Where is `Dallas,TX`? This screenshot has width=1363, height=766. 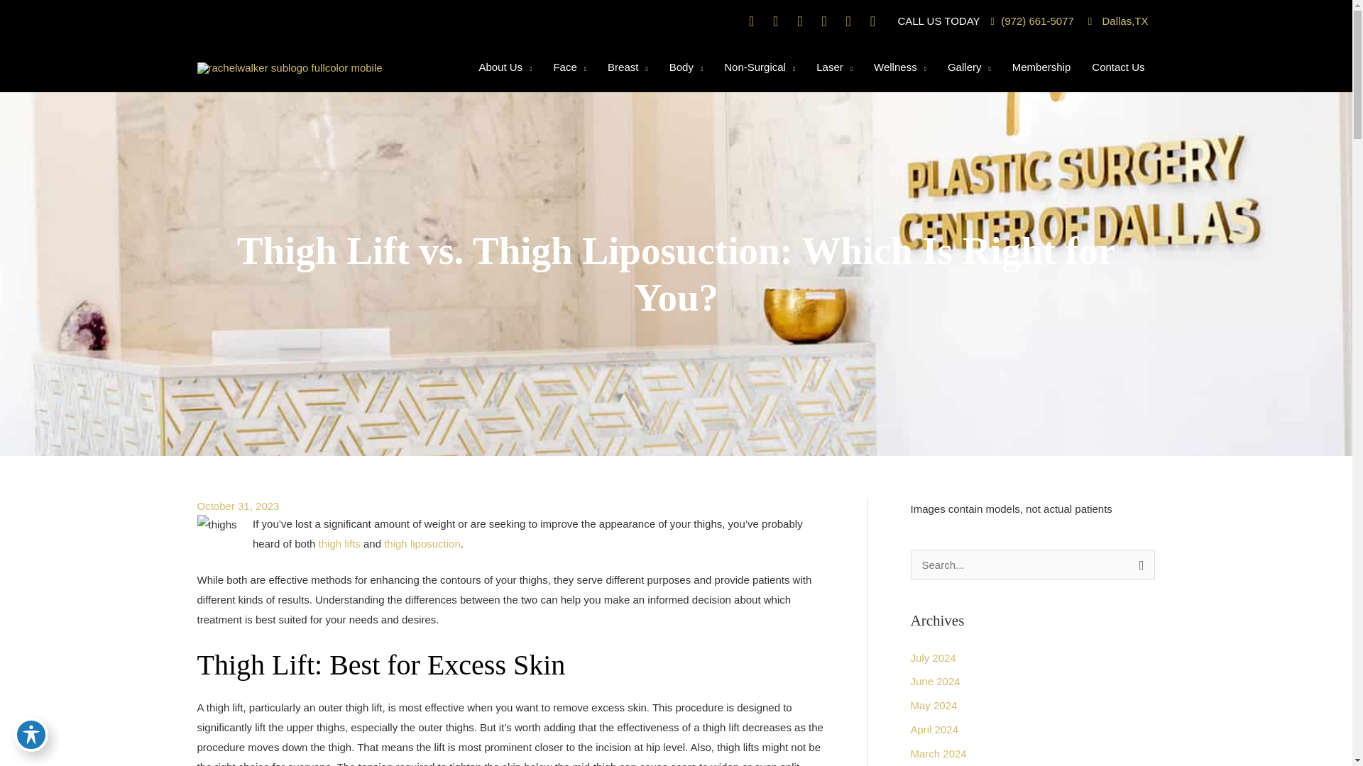
Dallas,TX is located at coordinates (1118, 20).